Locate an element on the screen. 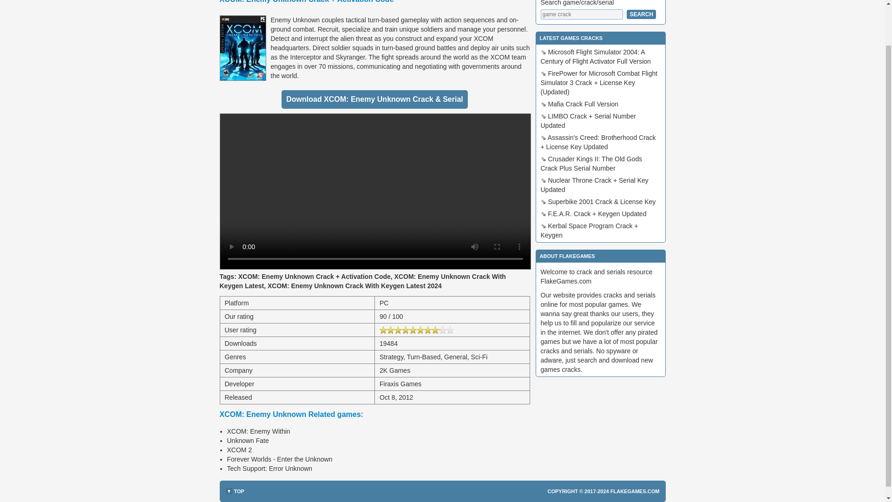 Image resolution: width=892 pixels, height=502 pixels. Crusader Kings II: The Old Gods Crack Plus Serial Number is located at coordinates (591, 164).